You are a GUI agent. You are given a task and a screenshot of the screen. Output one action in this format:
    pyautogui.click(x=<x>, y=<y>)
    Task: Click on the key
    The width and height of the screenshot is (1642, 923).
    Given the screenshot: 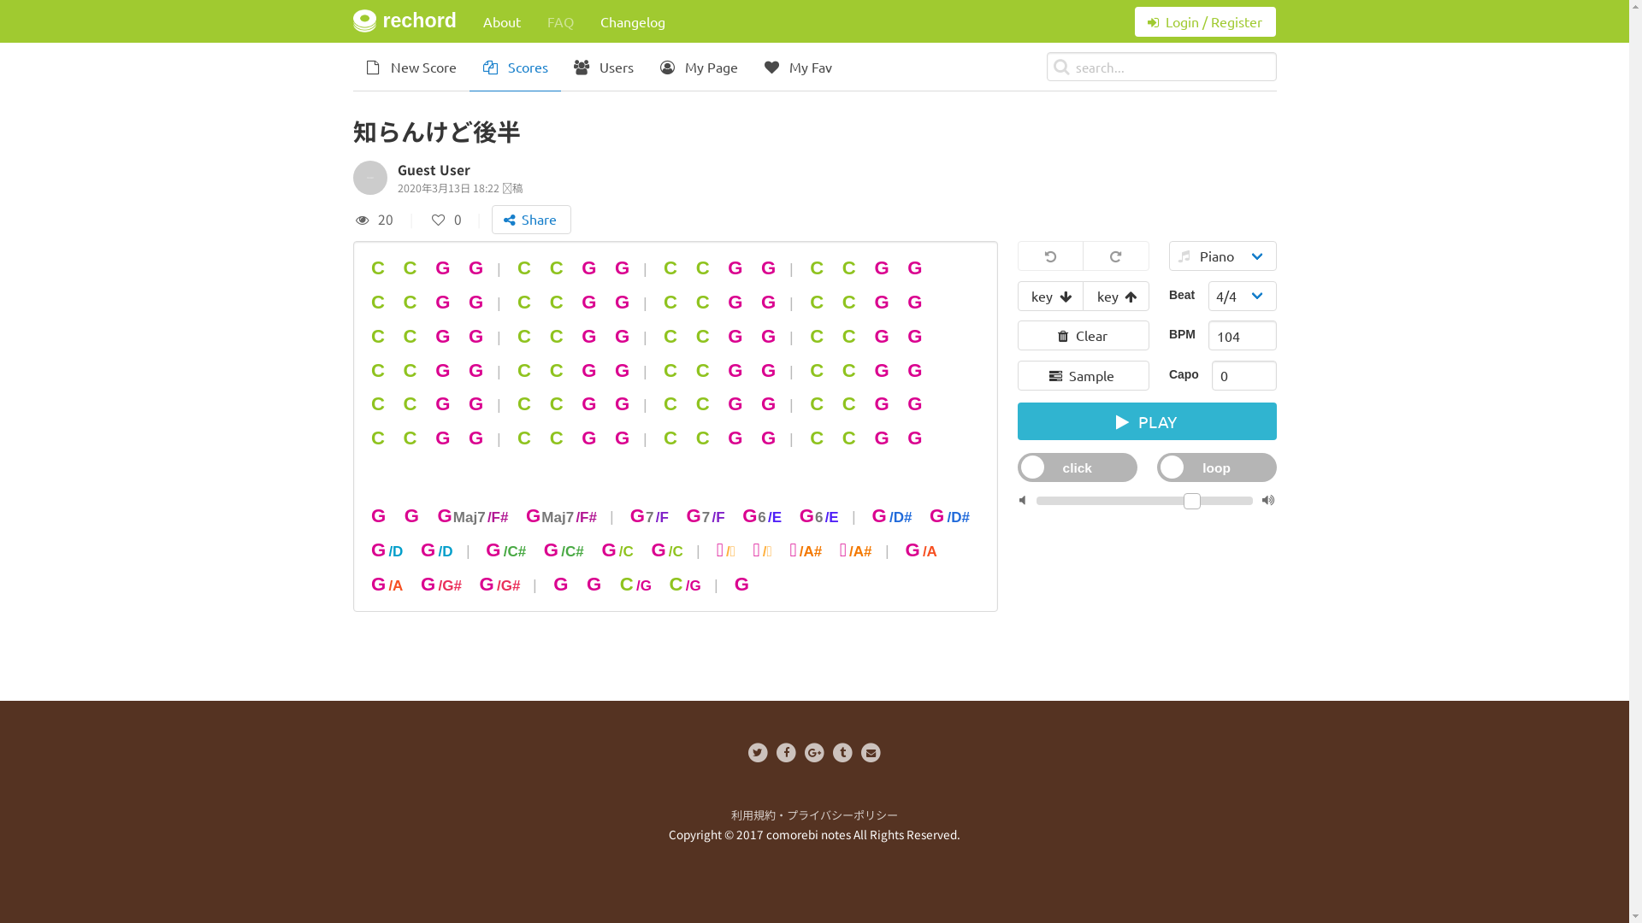 What is the action you would take?
    pyautogui.click(x=1050, y=296)
    